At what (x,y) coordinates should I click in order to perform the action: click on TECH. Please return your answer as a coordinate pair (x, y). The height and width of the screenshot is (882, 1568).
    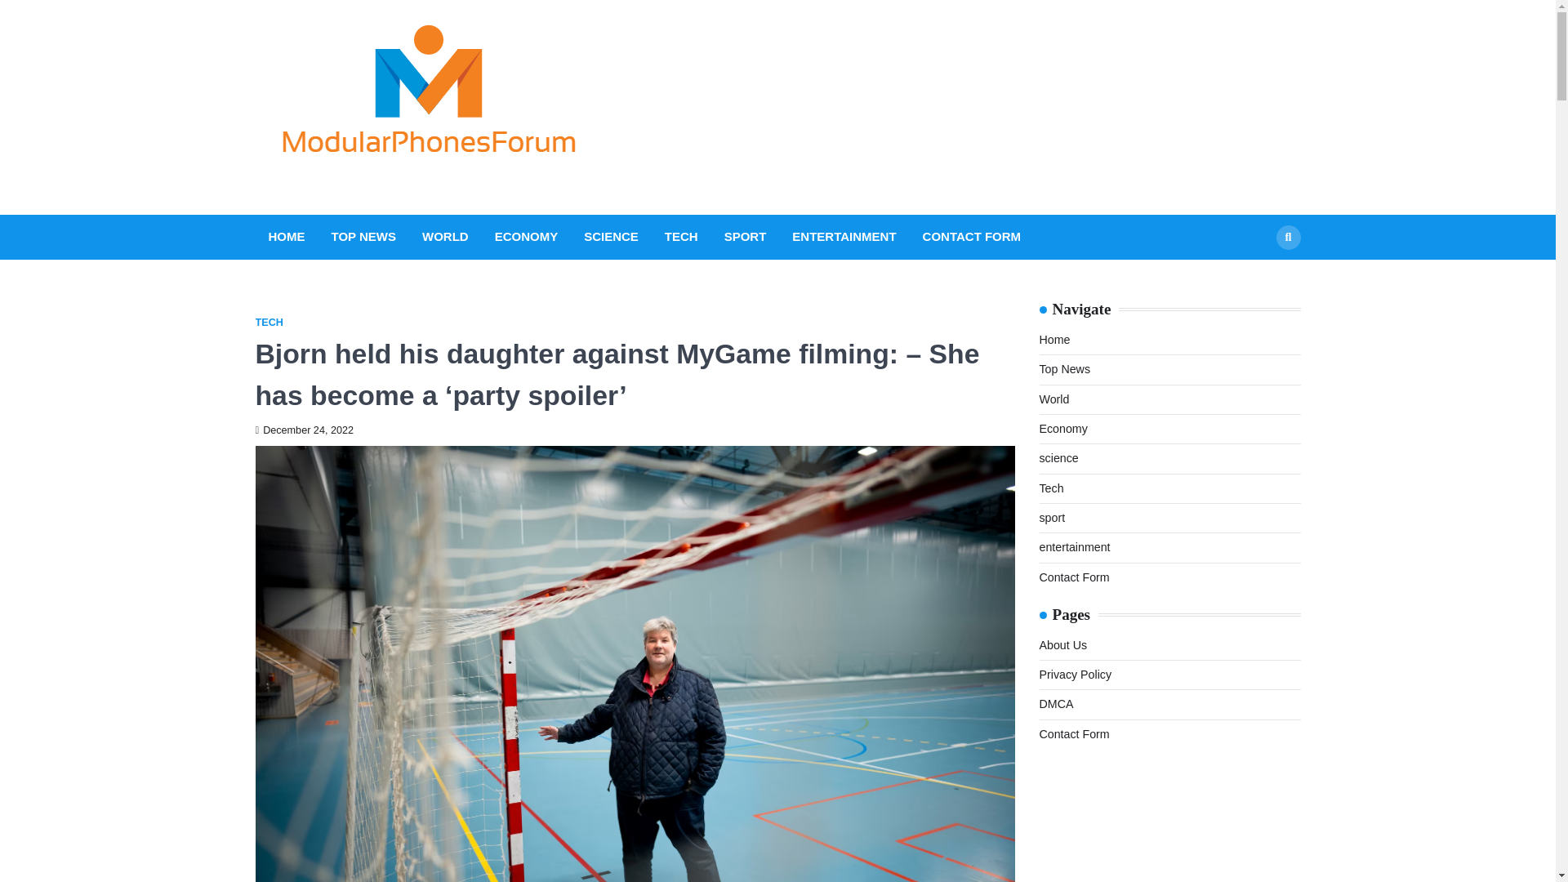
    Looking at the image, I should click on (681, 237).